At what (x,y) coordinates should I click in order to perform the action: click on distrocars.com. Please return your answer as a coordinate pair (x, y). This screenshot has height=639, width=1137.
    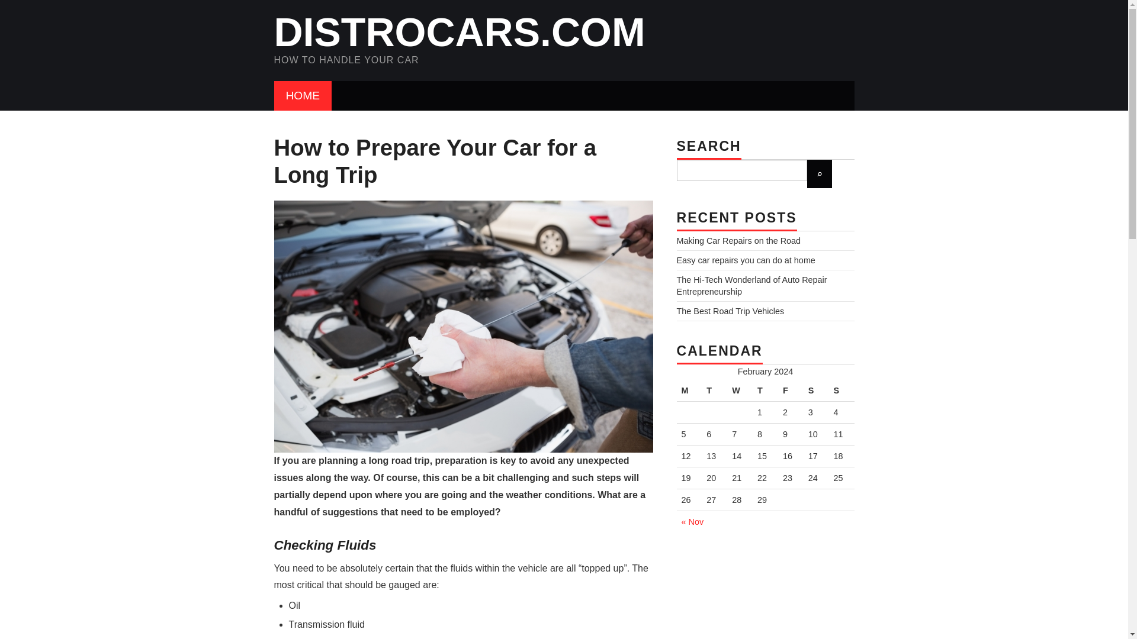
    Looking at the image, I should click on (459, 32).